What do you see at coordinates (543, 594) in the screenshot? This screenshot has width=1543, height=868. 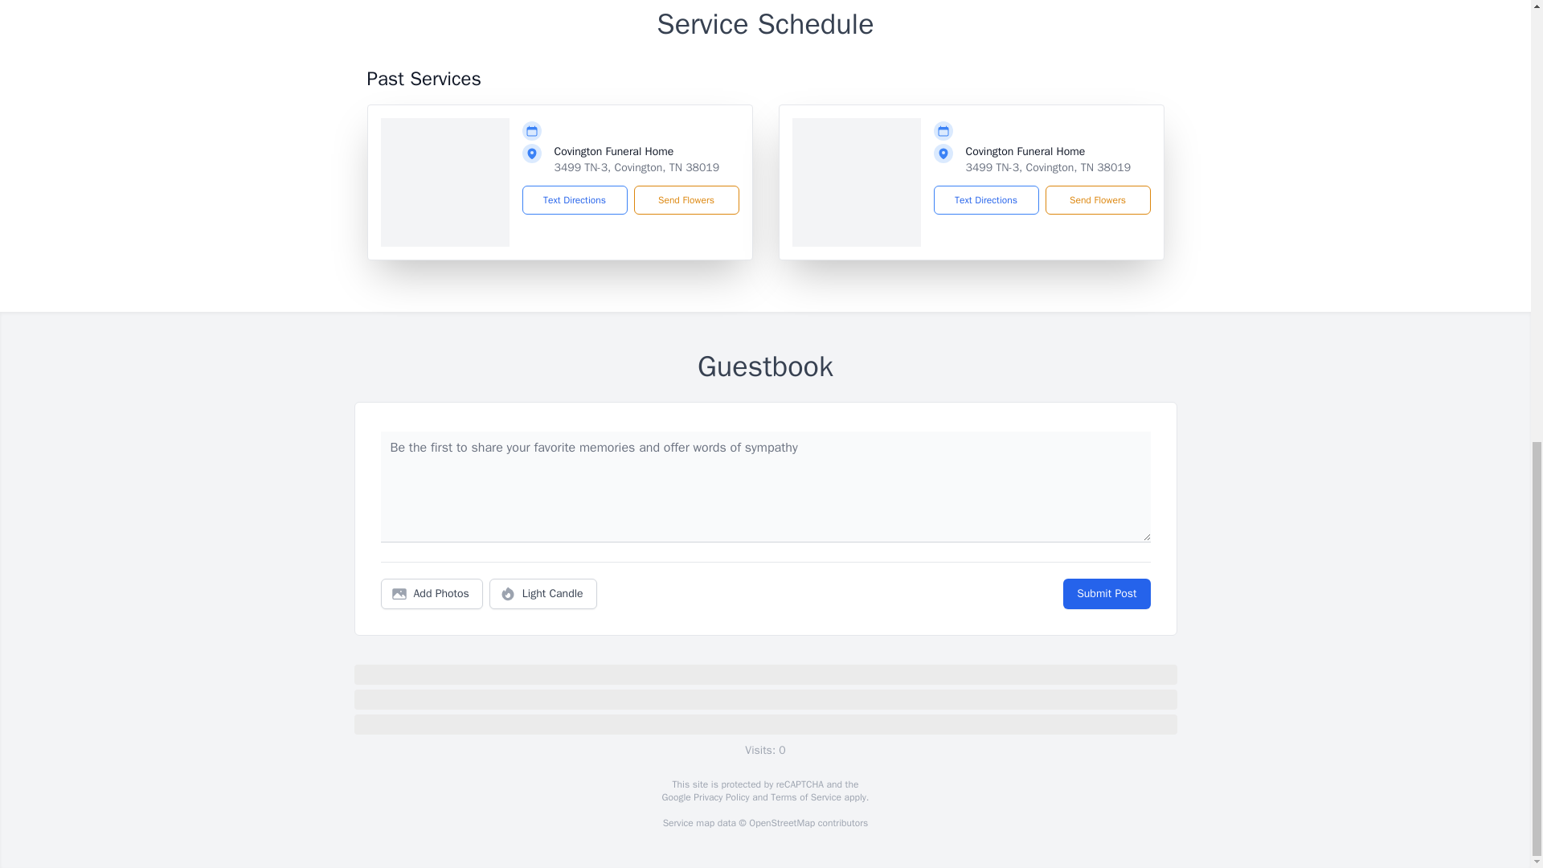 I see `Light Candle` at bounding box center [543, 594].